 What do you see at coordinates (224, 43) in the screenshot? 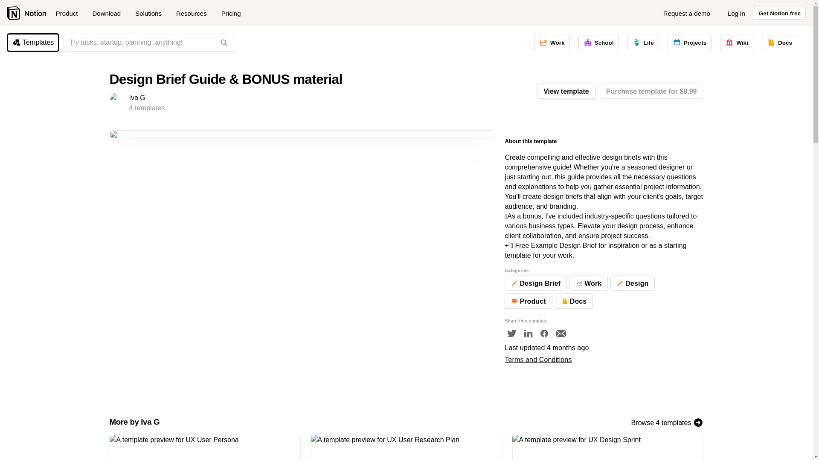
I see `Search template gallery` at bounding box center [224, 43].